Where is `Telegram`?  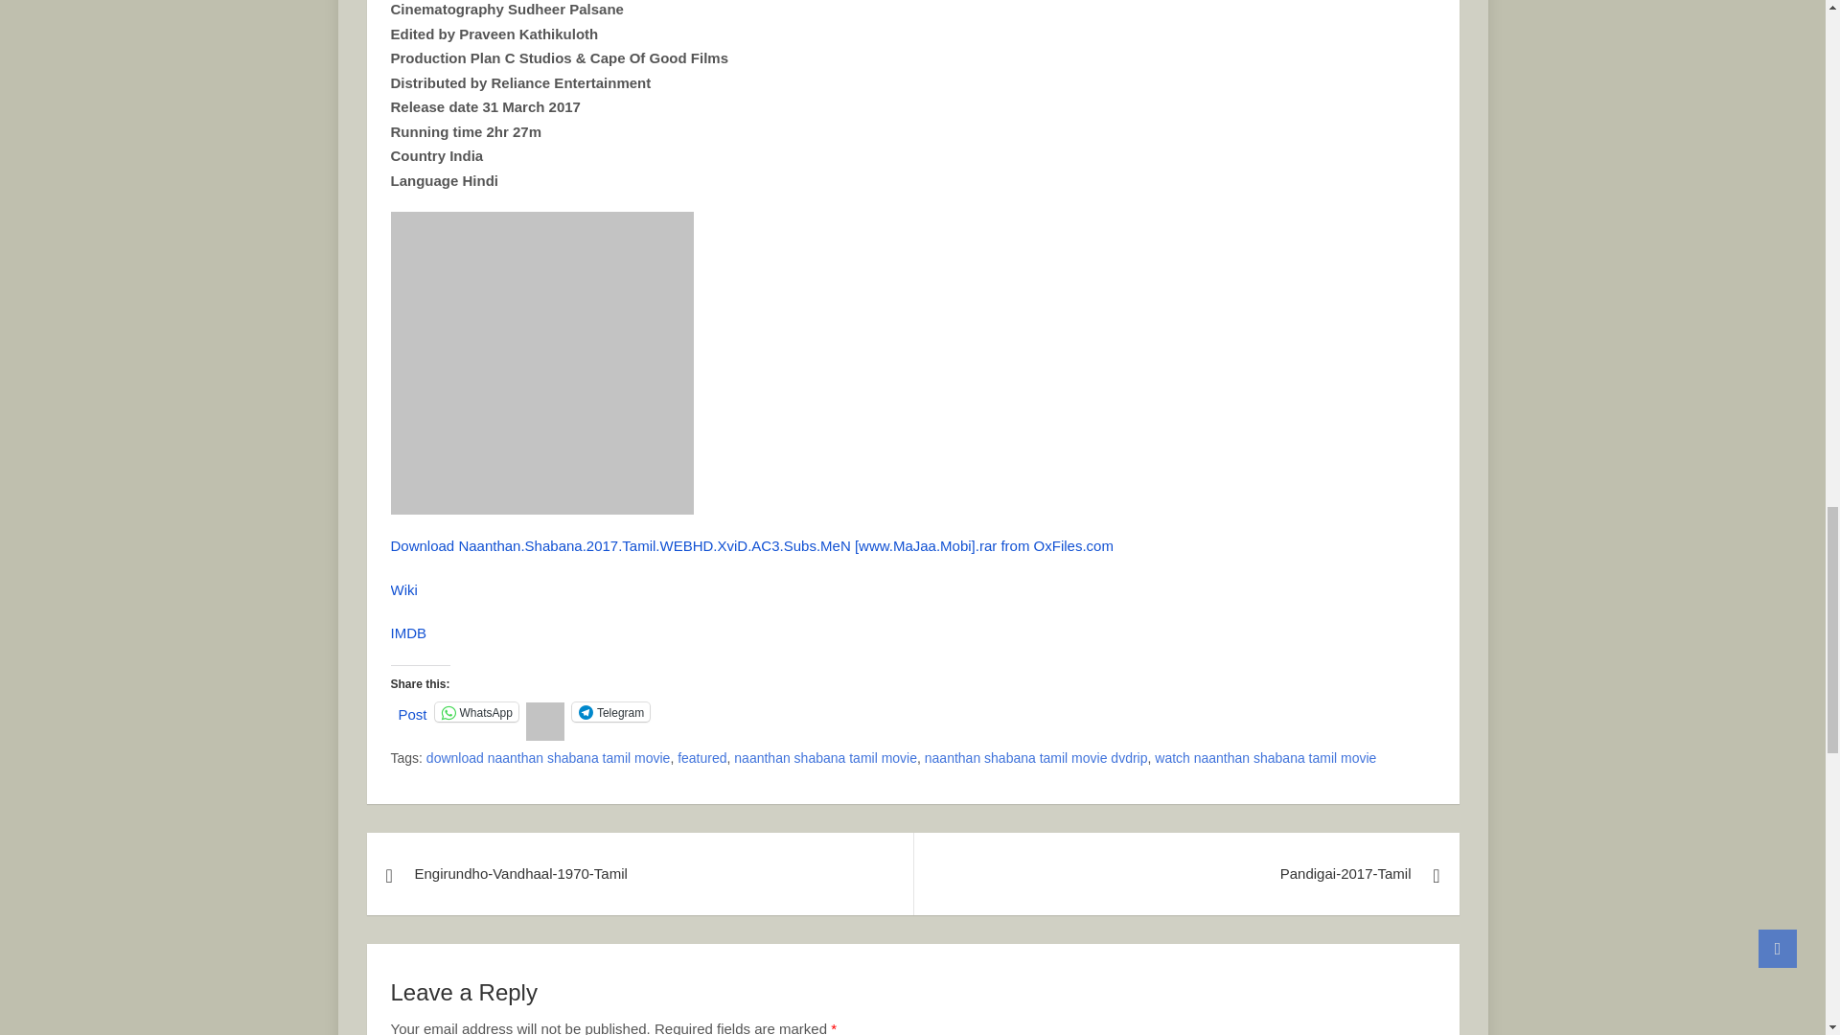
Telegram is located at coordinates (610, 711).